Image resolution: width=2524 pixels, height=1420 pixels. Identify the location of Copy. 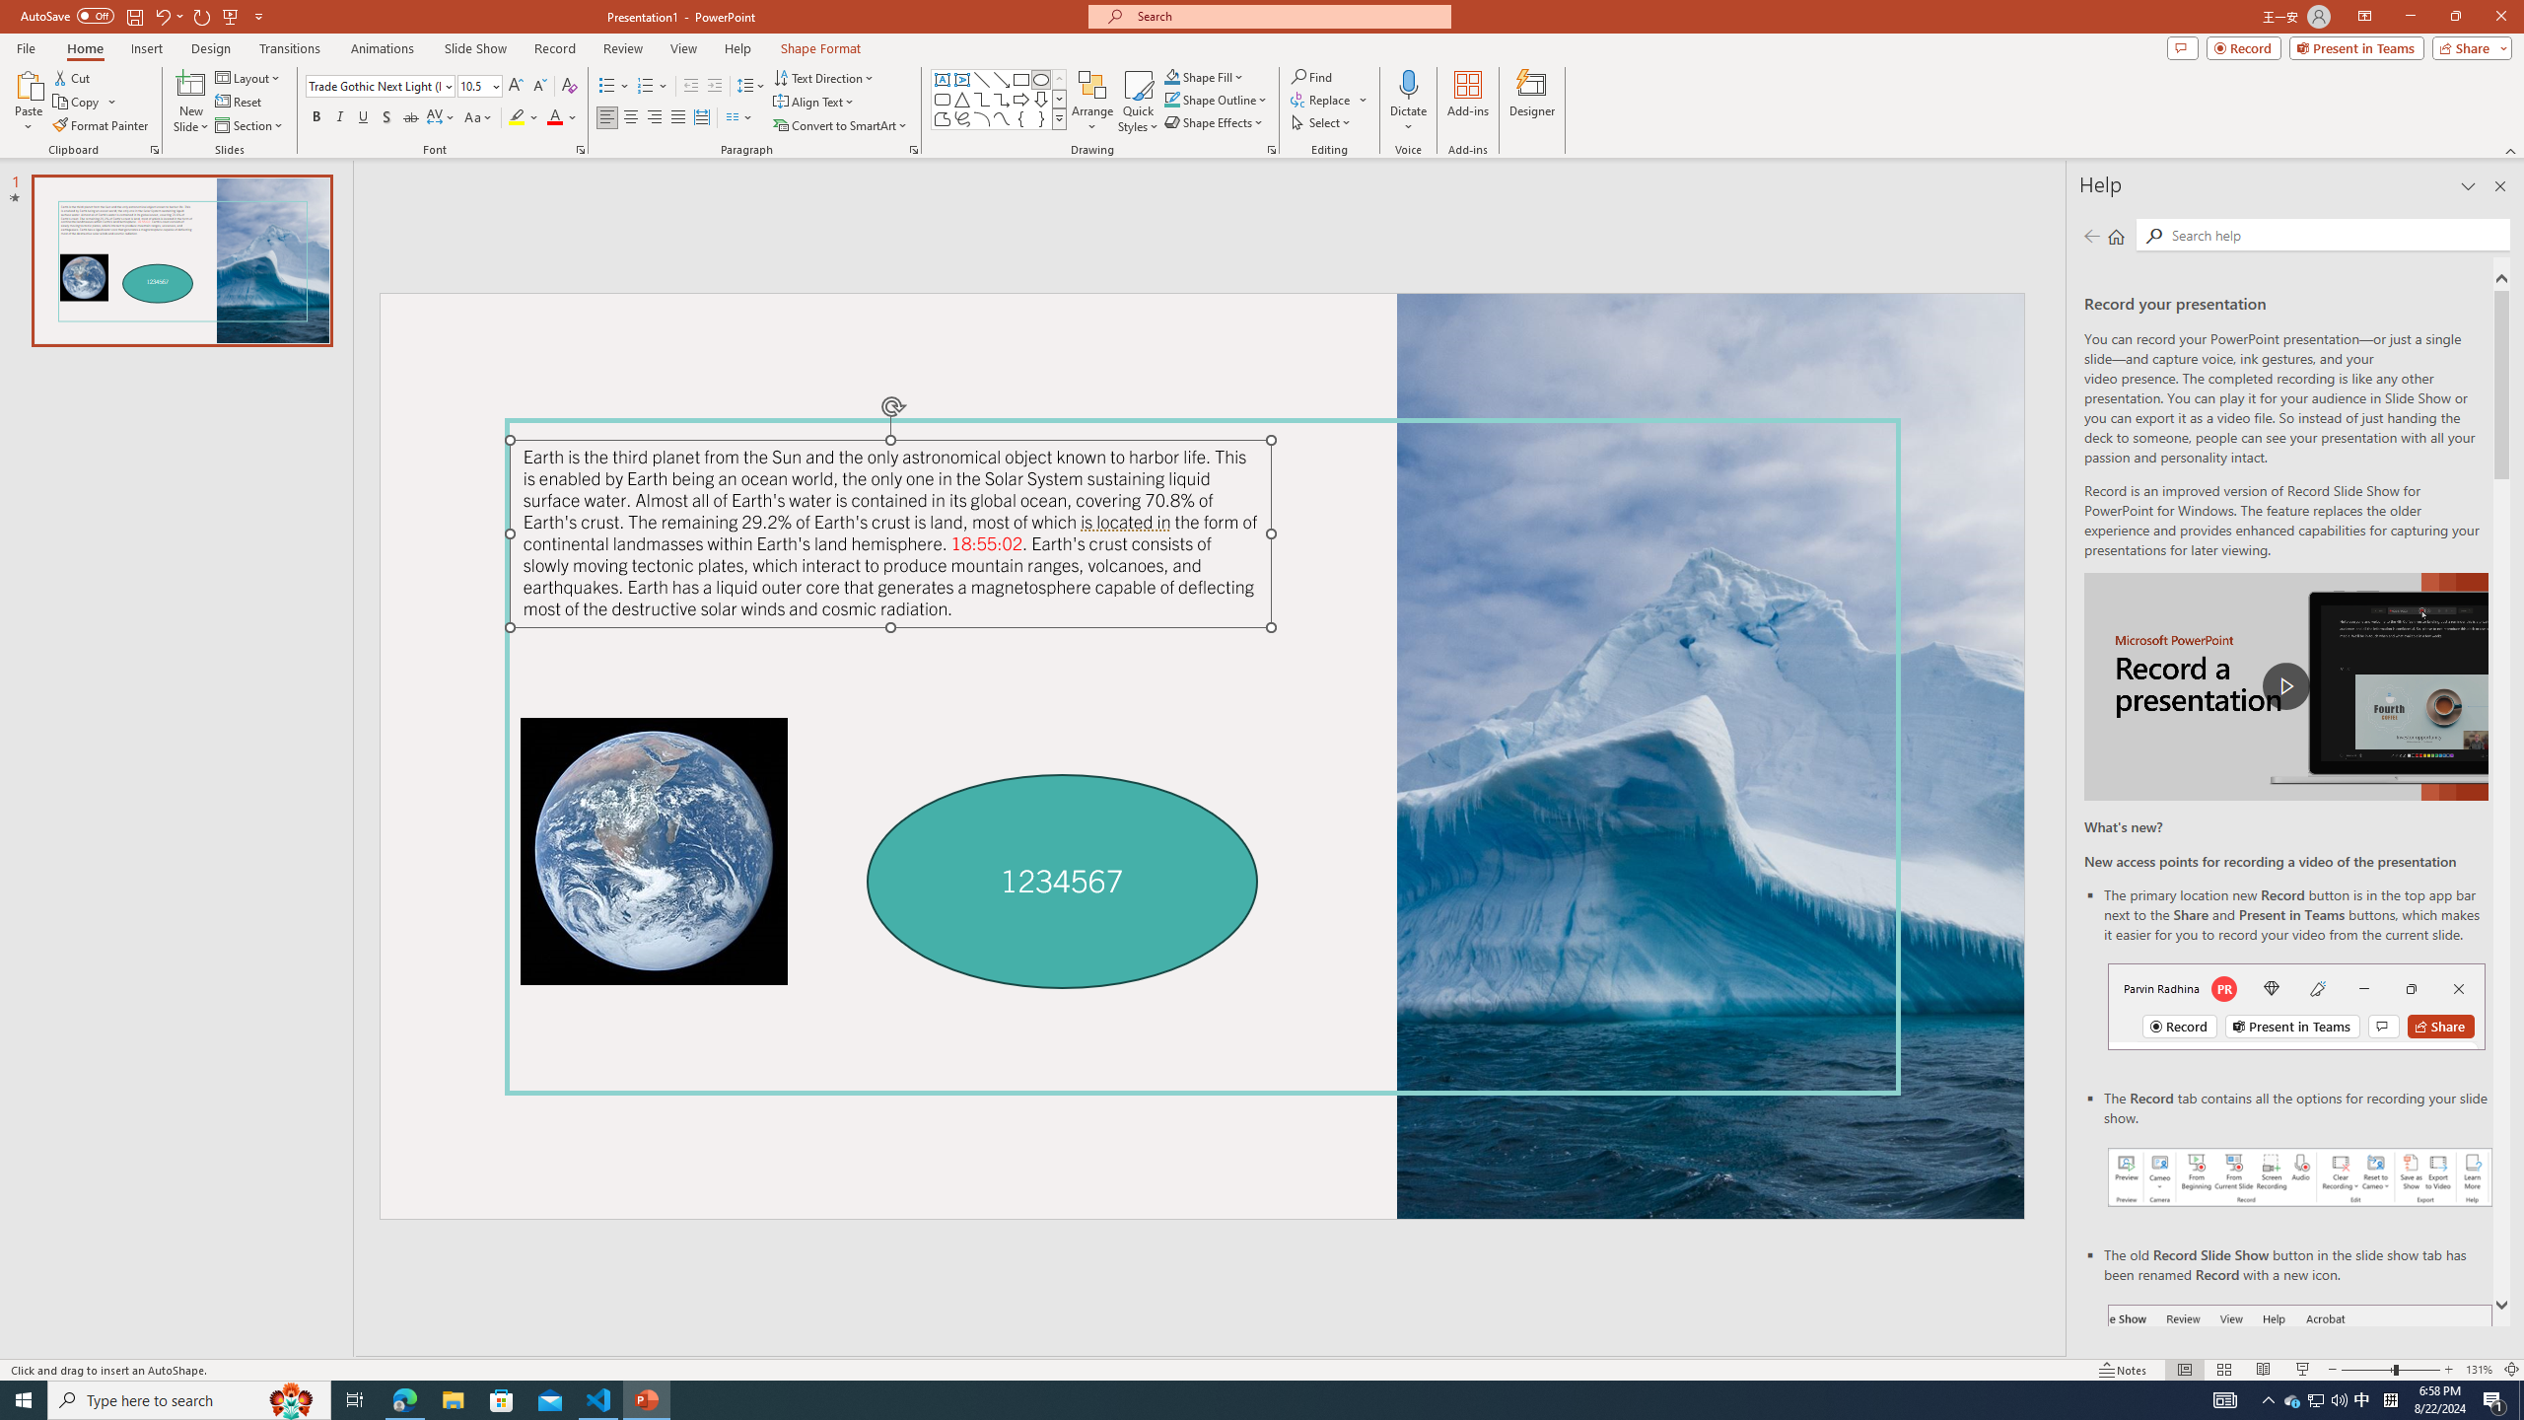
(85, 103).